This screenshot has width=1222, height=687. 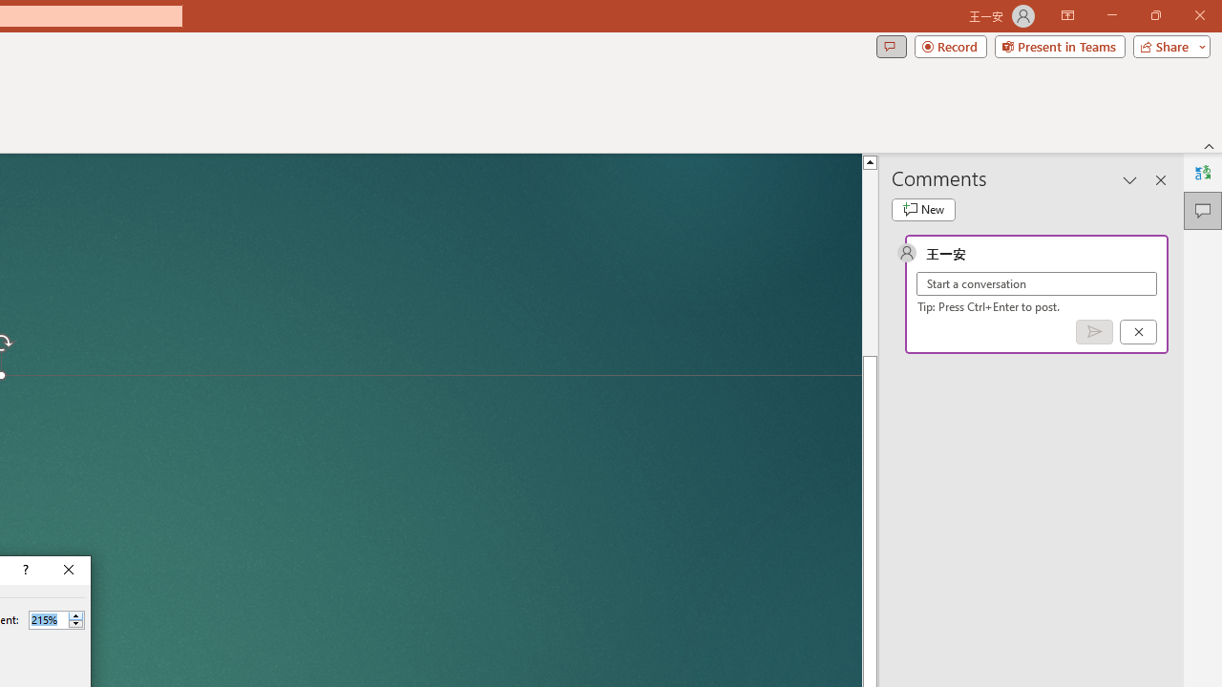 What do you see at coordinates (1094, 331) in the screenshot?
I see `Post comment (Ctrl + Enter)` at bounding box center [1094, 331].